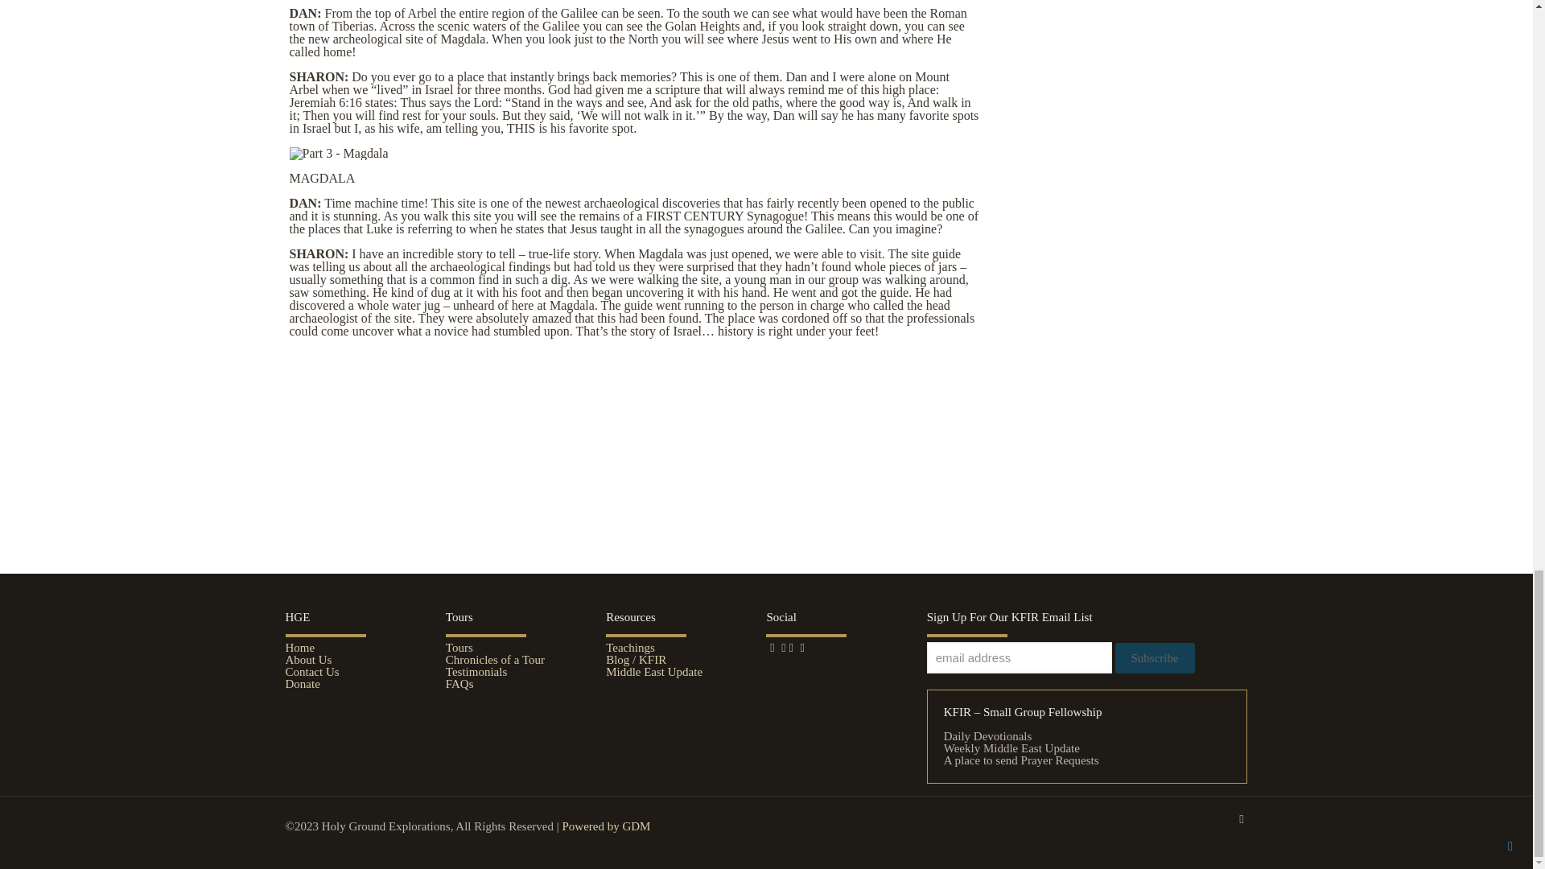  Describe the element at coordinates (299, 648) in the screenshot. I see `Home` at that location.